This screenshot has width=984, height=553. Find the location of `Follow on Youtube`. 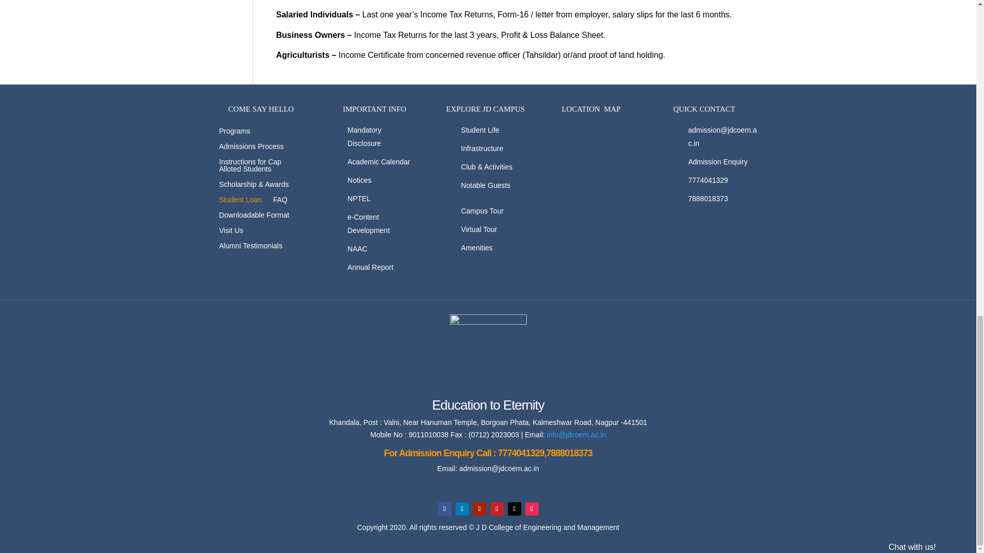

Follow on Youtube is located at coordinates (479, 508).